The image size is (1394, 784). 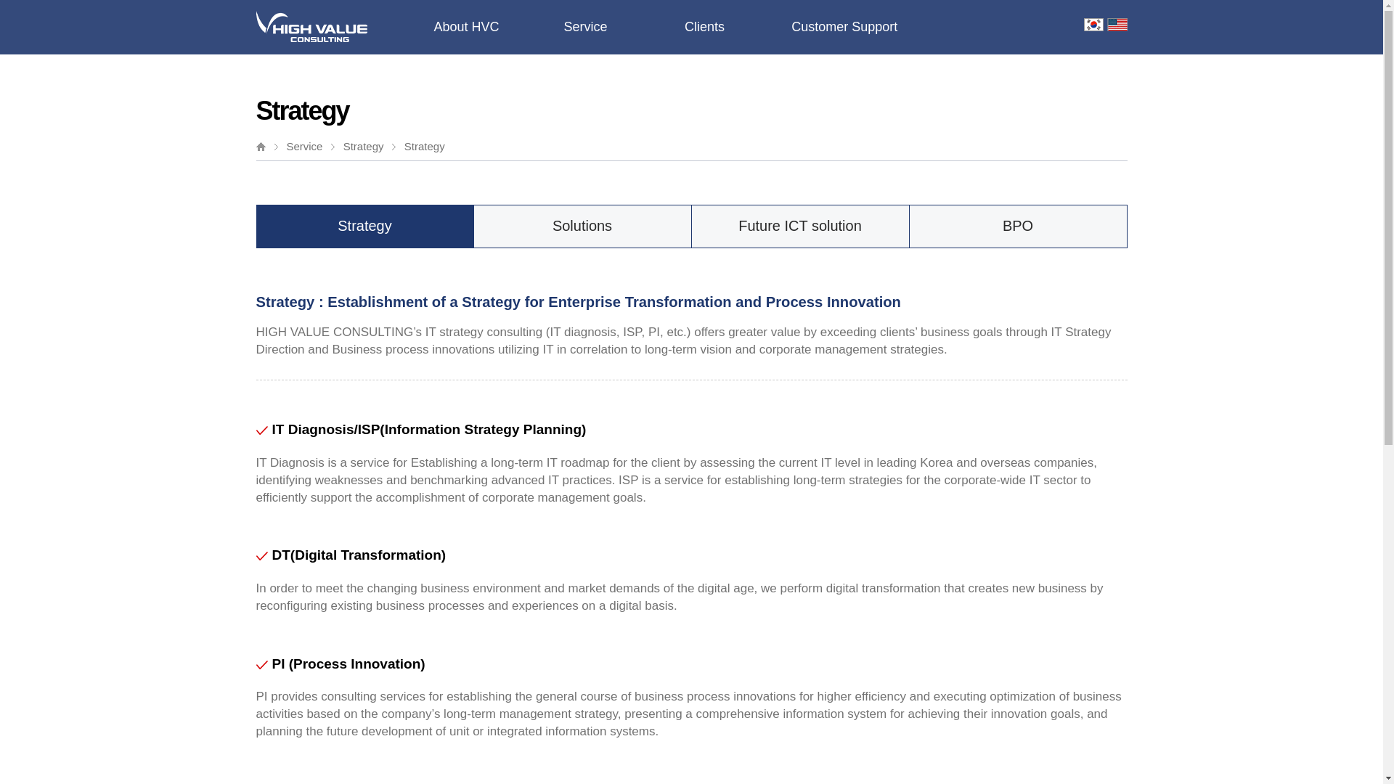 I want to click on Strategy, so click(x=364, y=226).